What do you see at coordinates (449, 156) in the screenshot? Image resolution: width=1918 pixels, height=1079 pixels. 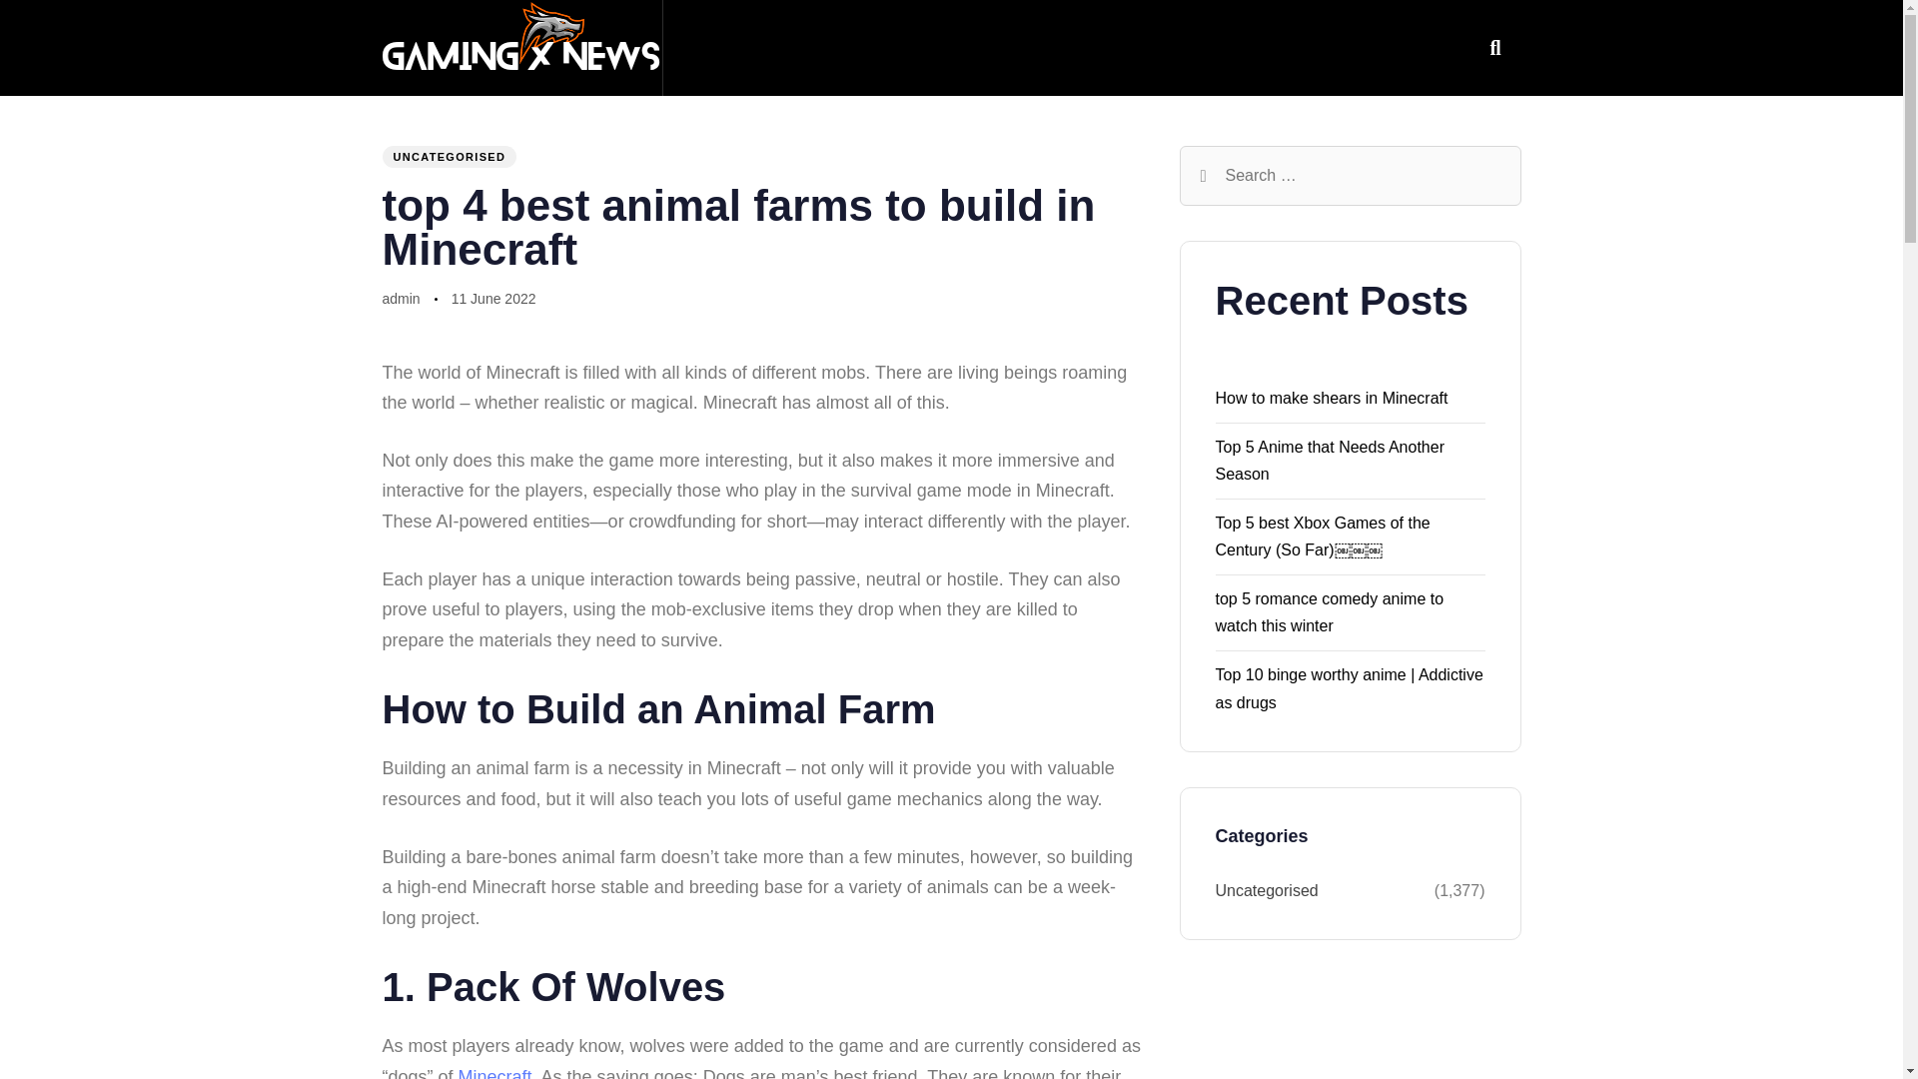 I see `UNCATEGORISED` at bounding box center [449, 156].